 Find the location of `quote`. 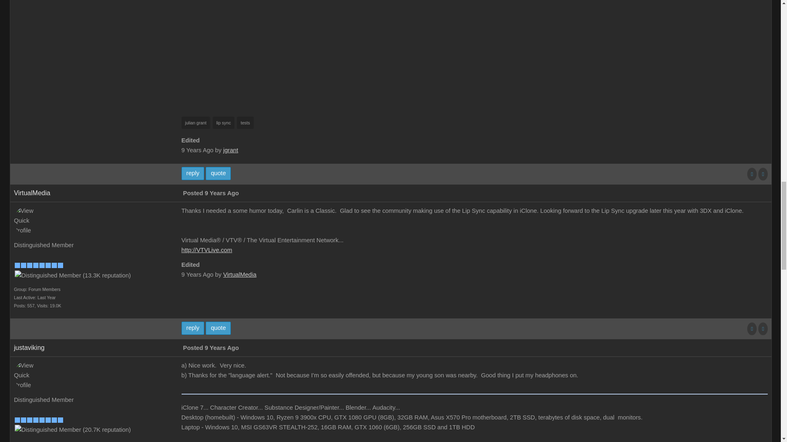

quote is located at coordinates (218, 174).